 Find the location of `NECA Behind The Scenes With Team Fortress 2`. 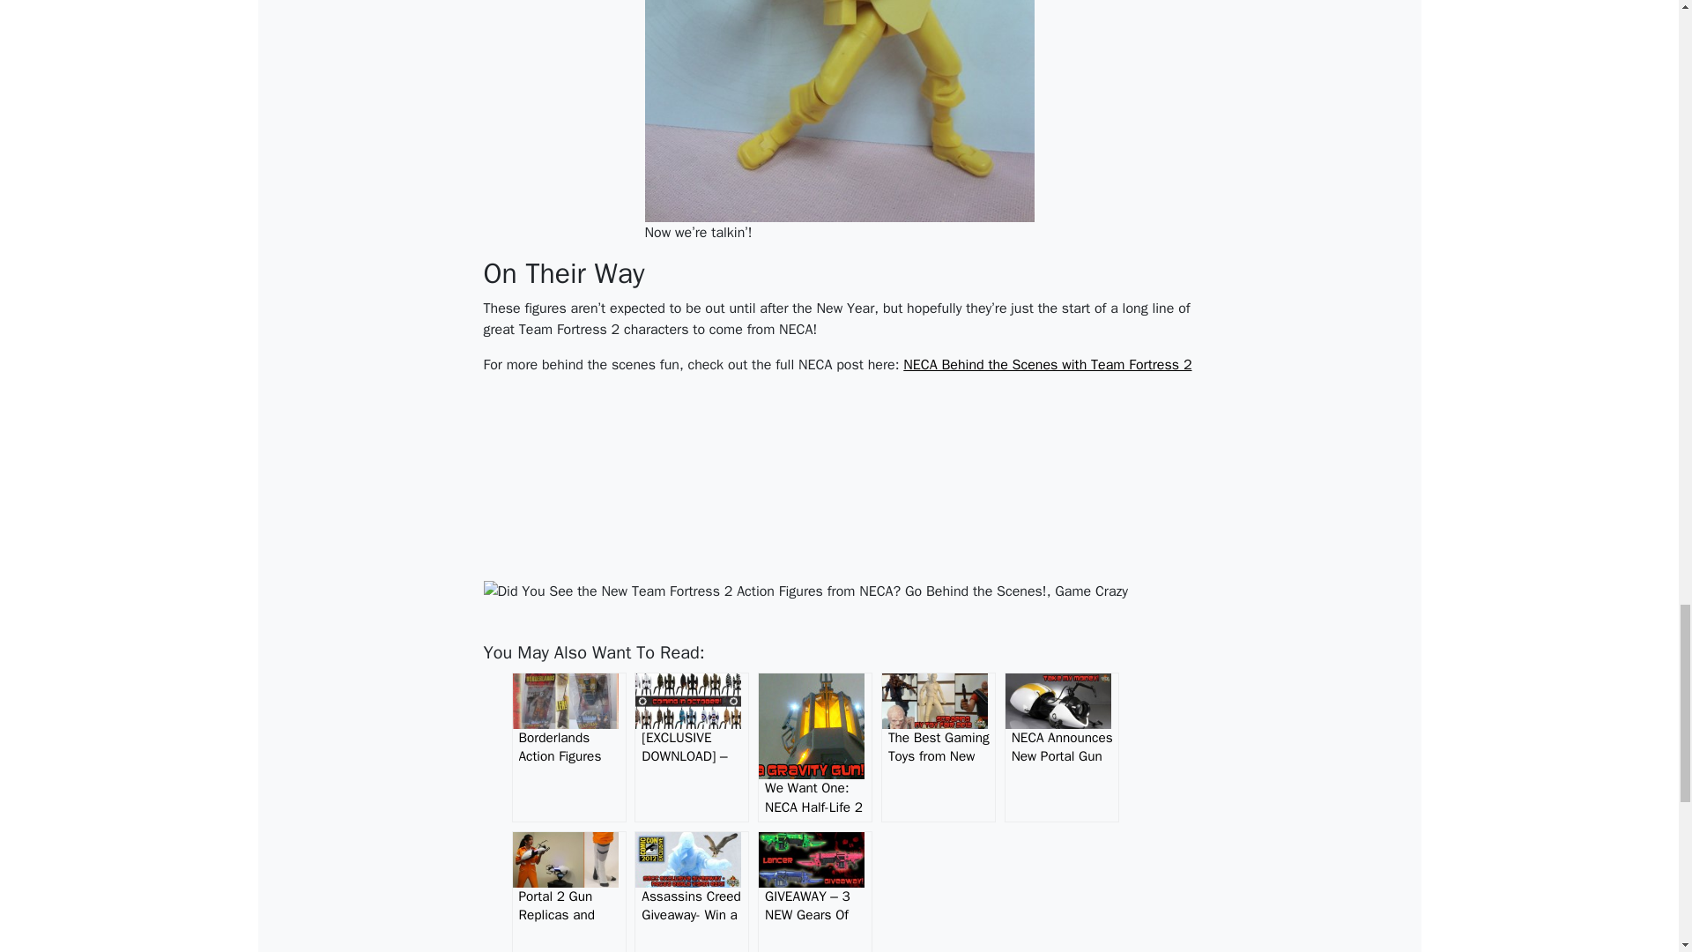

NECA Behind The Scenes With Team Fortress 2 is located at coordinates (1047, 365).